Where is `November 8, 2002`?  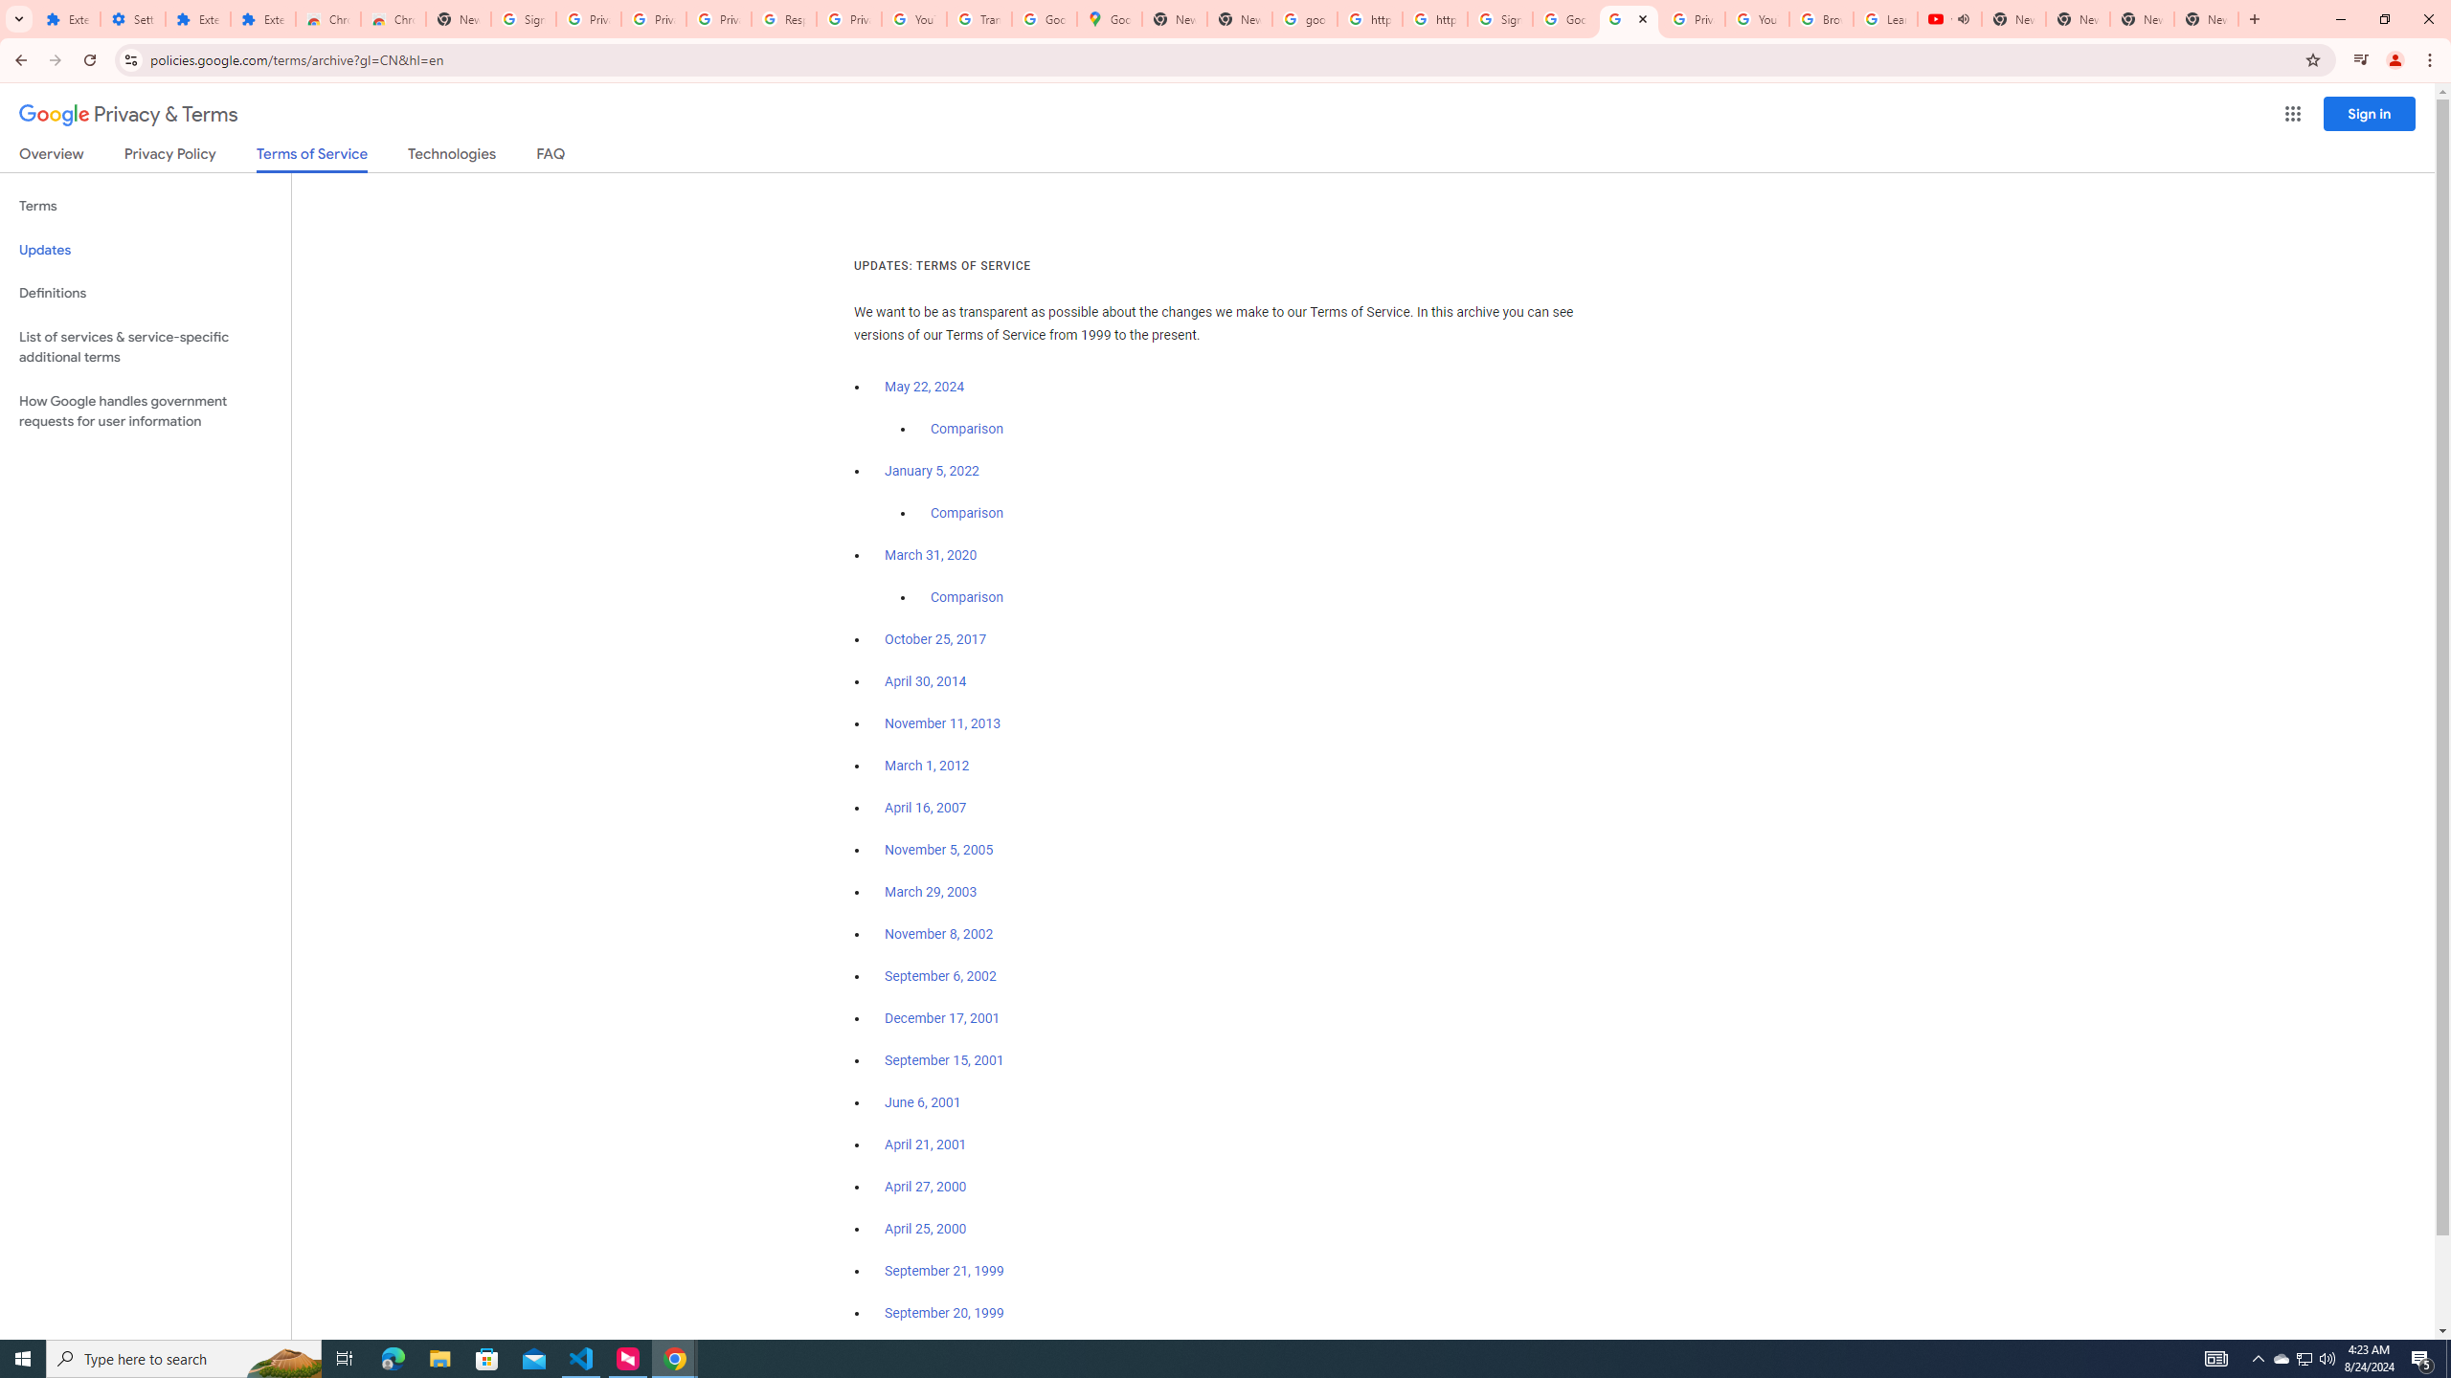
November 8, 2002 is located at coordinates (938, 934).